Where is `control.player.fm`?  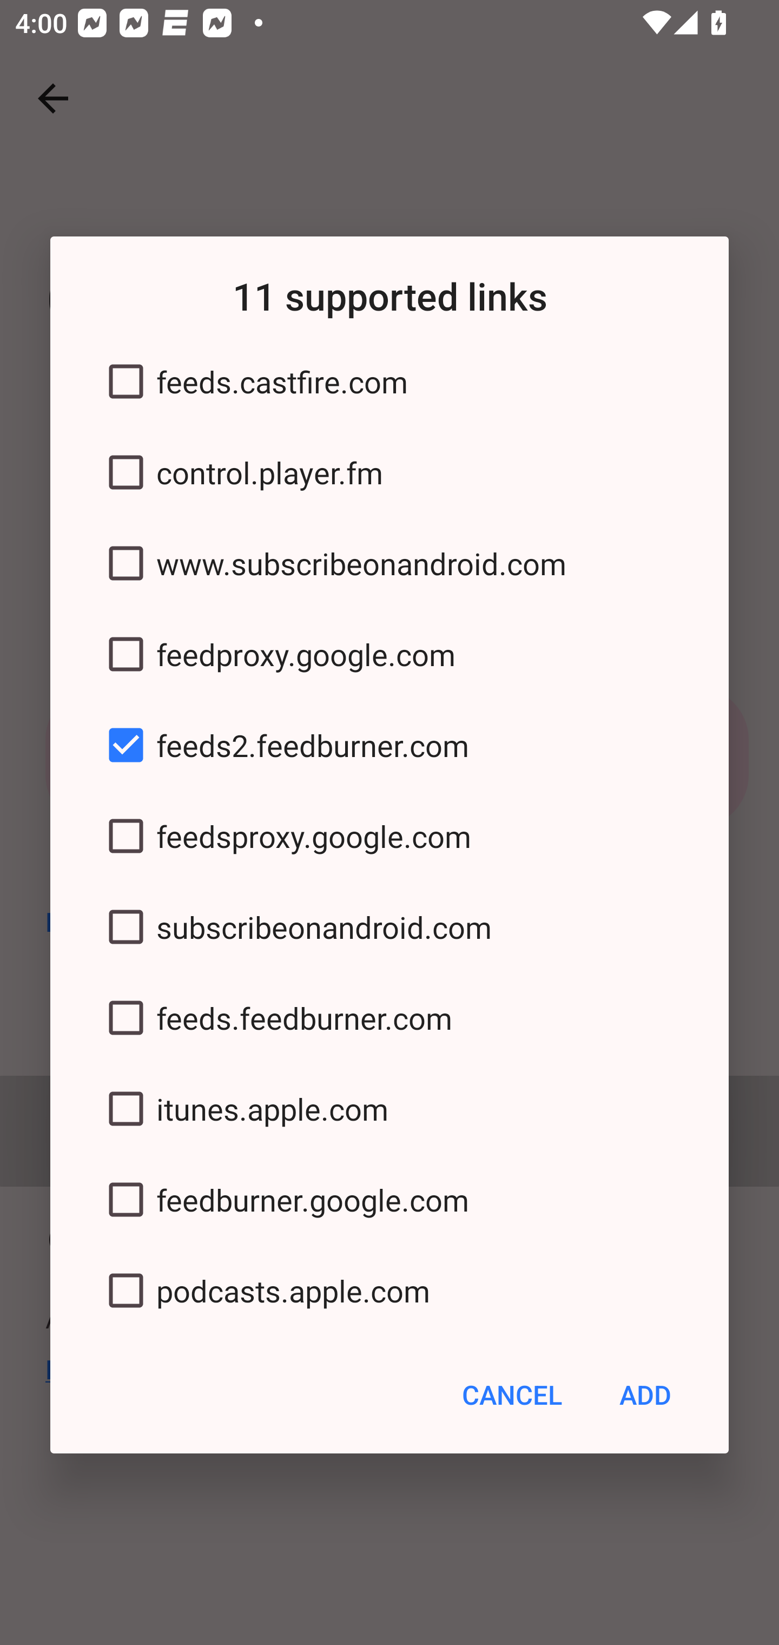 control.player.fm is located at coordinates (389, 473).